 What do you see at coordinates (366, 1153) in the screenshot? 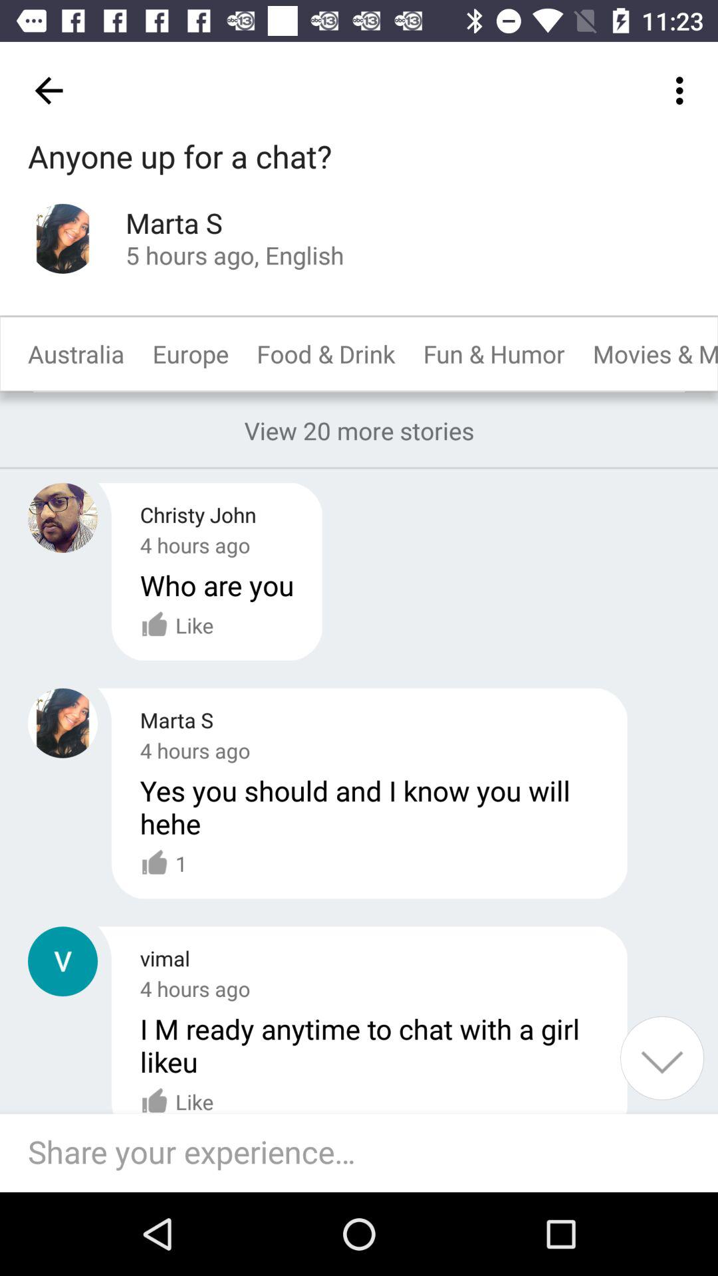
I see `type comment` at bounding box center [366, 1153].